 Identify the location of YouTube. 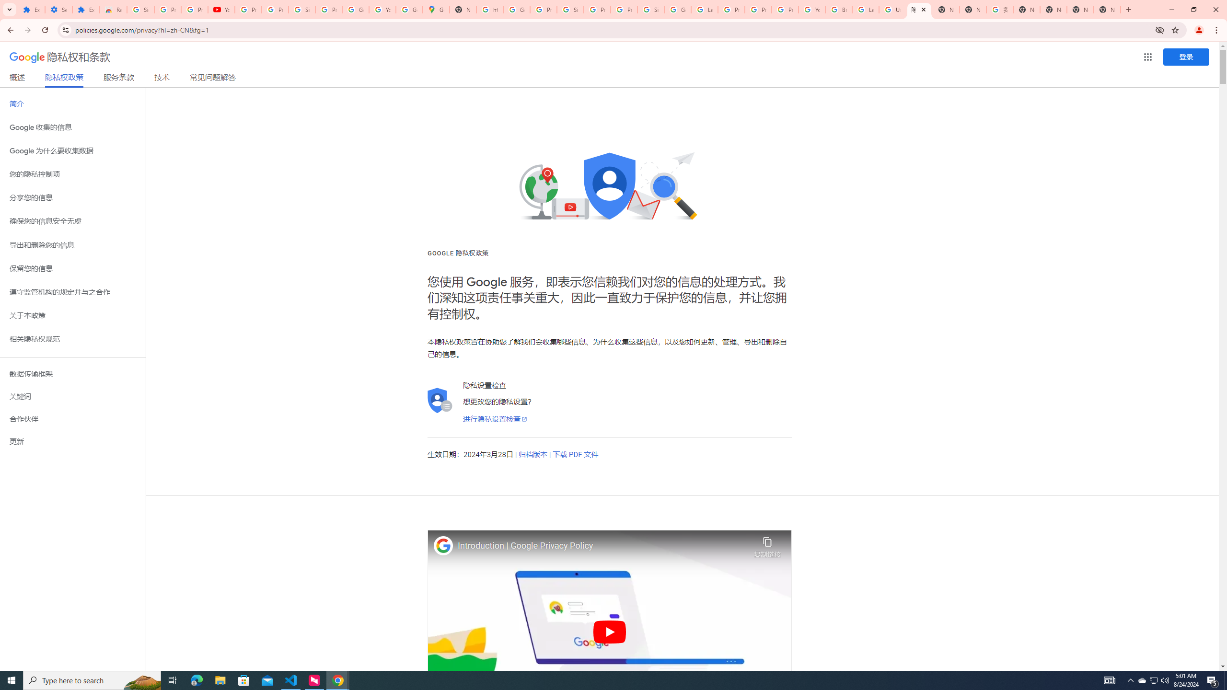
(382, 10).